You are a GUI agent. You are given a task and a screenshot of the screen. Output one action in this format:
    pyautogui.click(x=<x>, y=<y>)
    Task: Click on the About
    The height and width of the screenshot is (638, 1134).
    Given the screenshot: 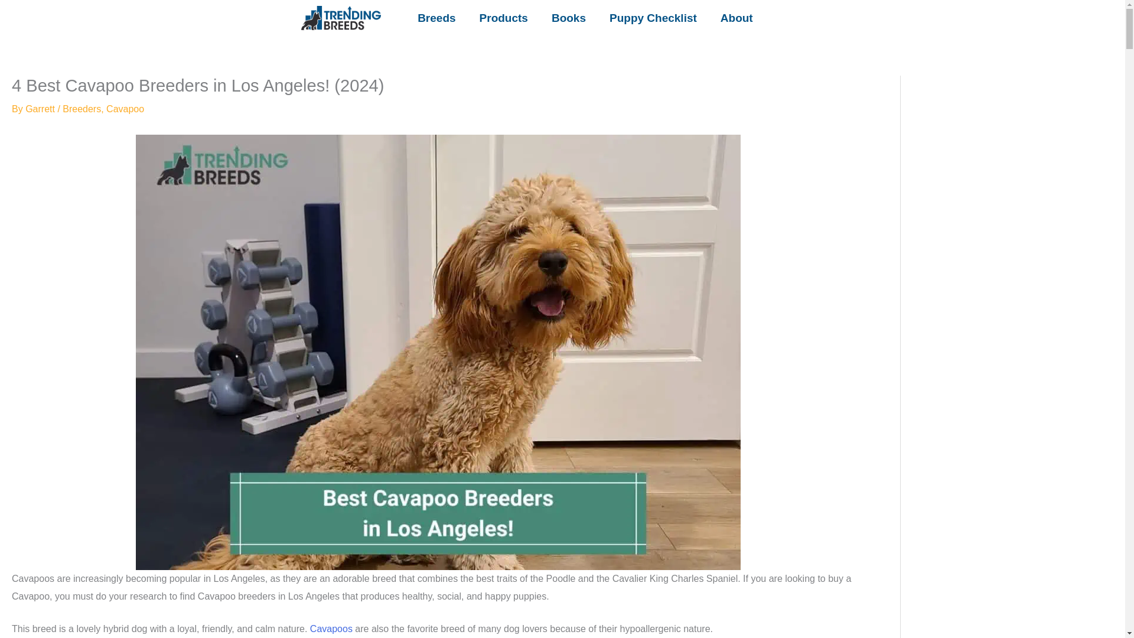 What is the action you would take?
    pyautogui.click(x=737, y=18)
    